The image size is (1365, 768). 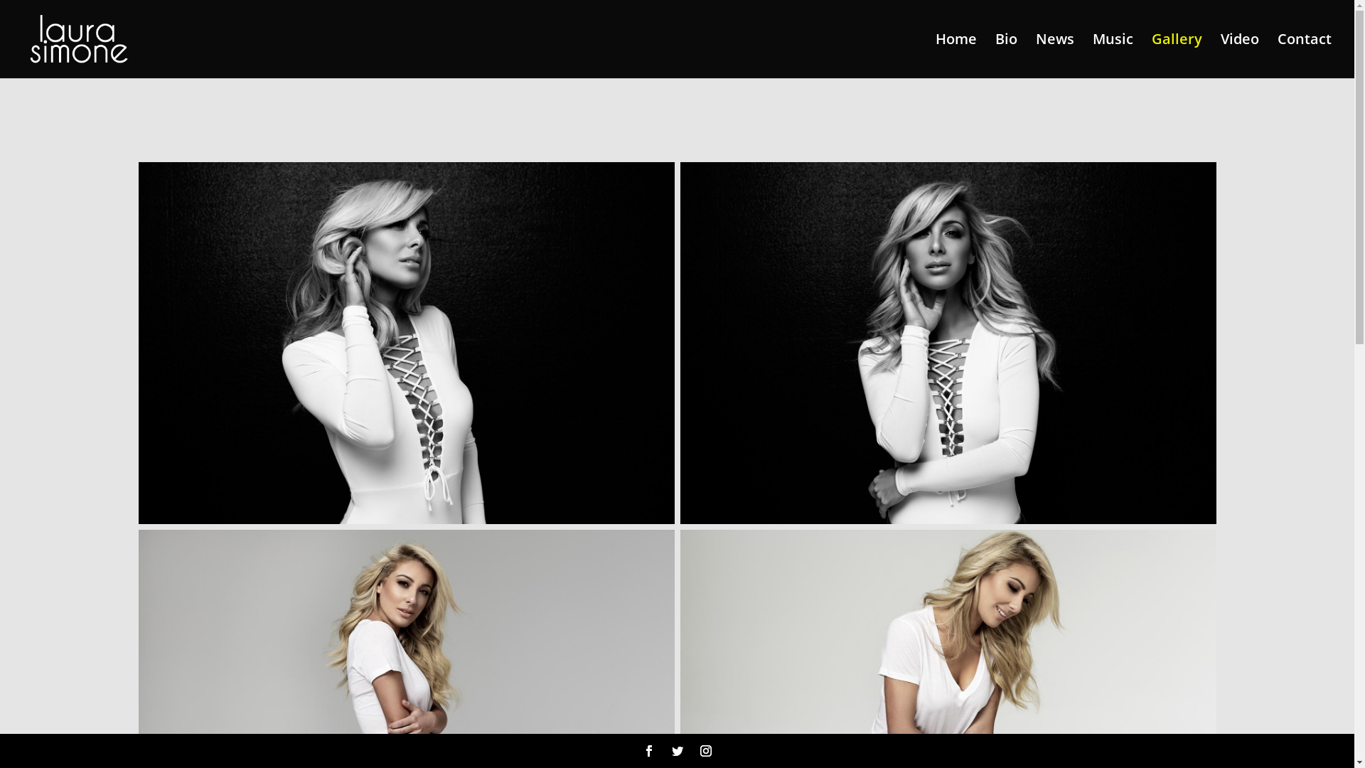 What do you see at coordinates (1055, 56) in the screenshot?
I see `News` at bounding box center [1055, 56].